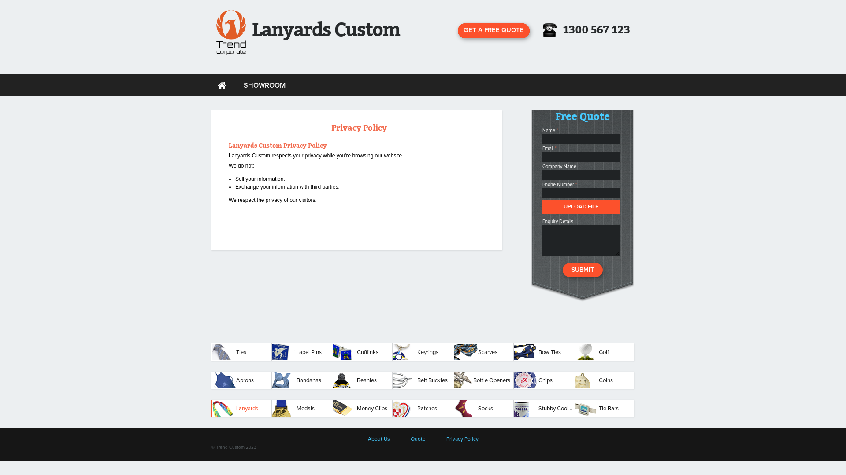  Describe the element at coordinates (544, 380) in the screenshot. I see `Chips` at that location.